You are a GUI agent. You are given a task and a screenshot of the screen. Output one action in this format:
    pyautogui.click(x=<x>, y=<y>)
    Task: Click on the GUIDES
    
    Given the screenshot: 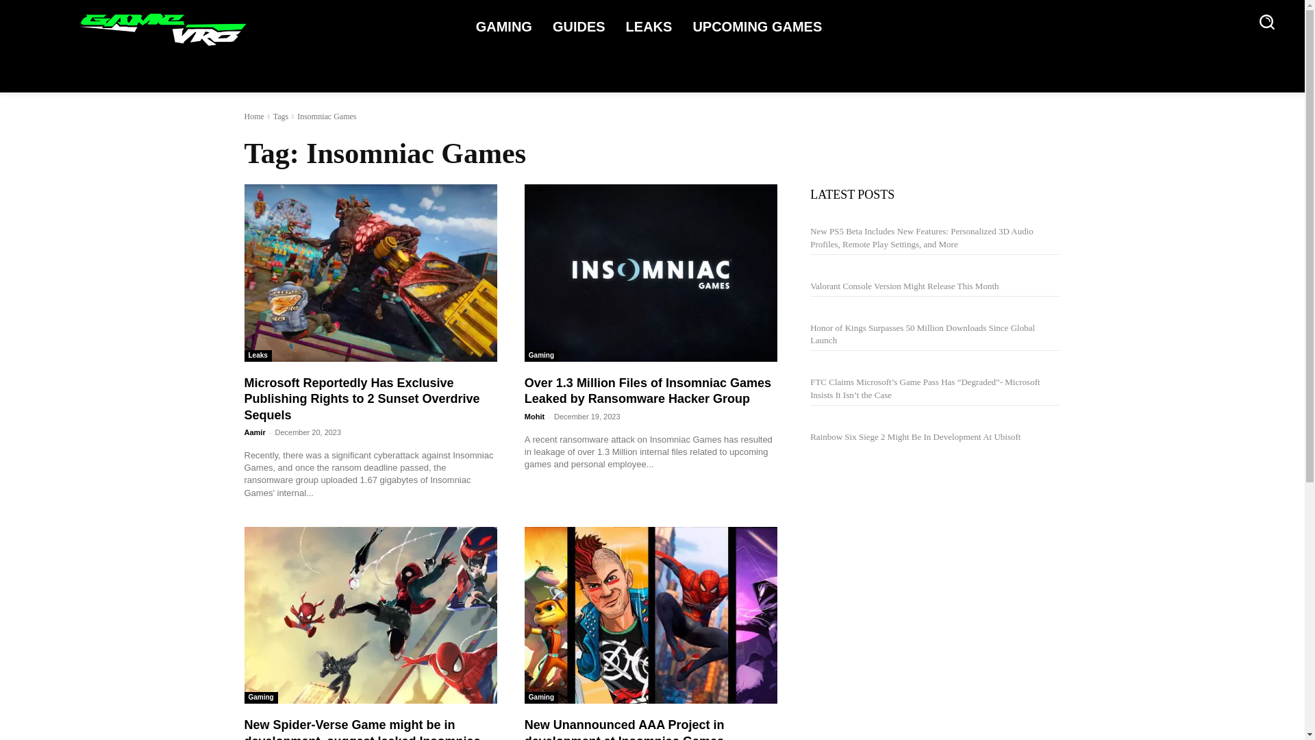 What is the action you would take?
    pyautogui.click(x=582, y=21)
    